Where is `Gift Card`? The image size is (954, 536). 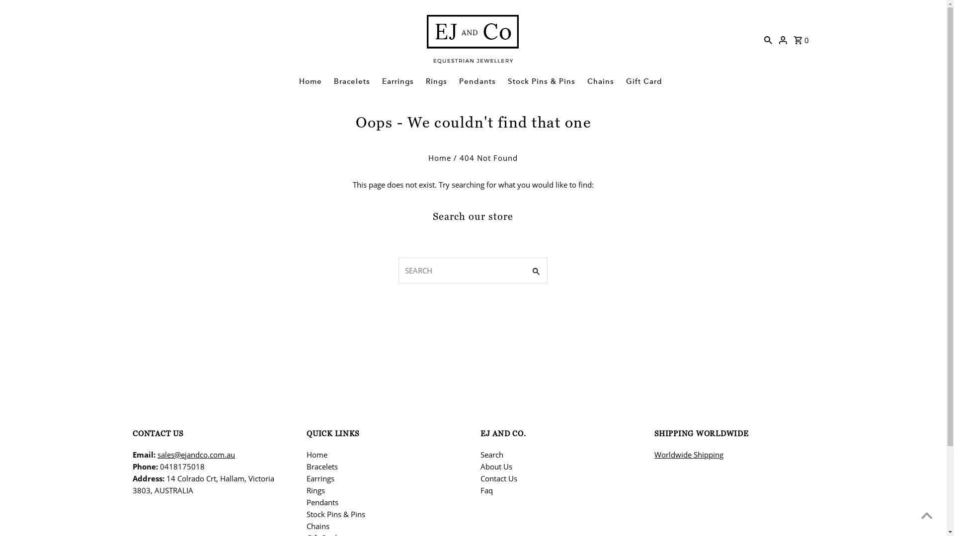
Gift Card is located at coordinates (644, 81).